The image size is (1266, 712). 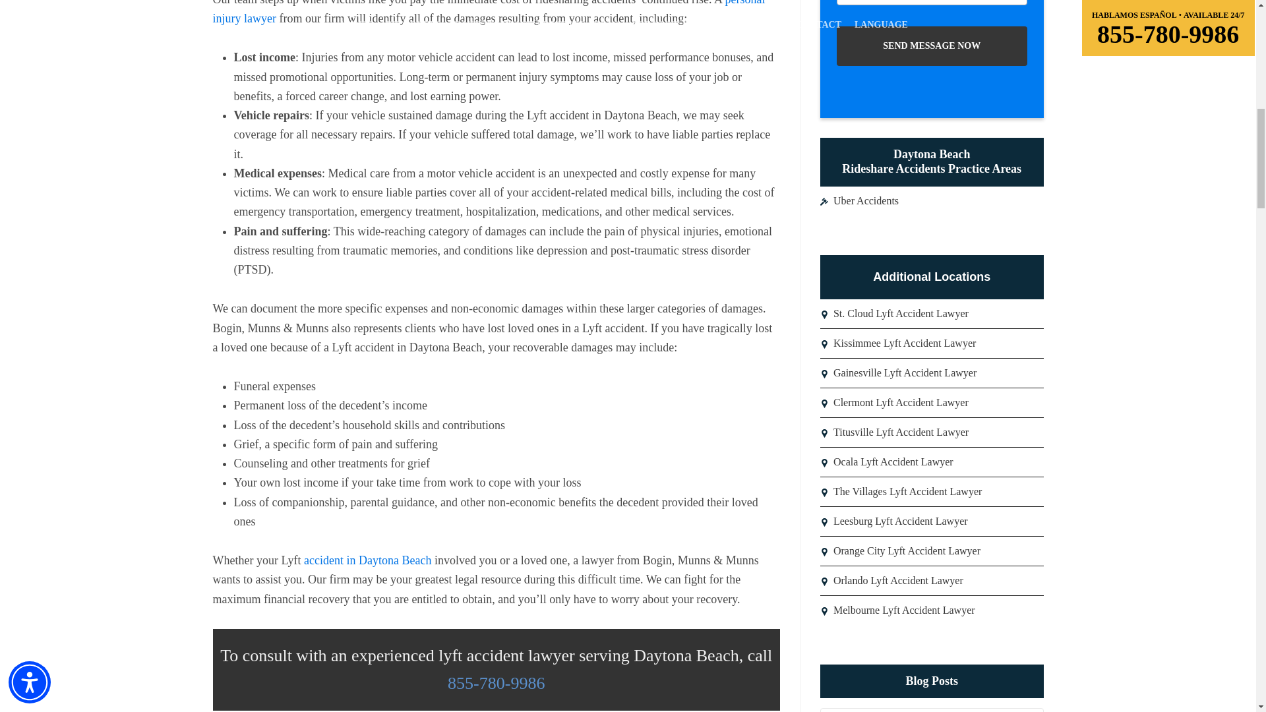 What do you see at coordinates (932, 46) in the screenshot?
I see `Send Message Now` at bounding box center [932, 46].